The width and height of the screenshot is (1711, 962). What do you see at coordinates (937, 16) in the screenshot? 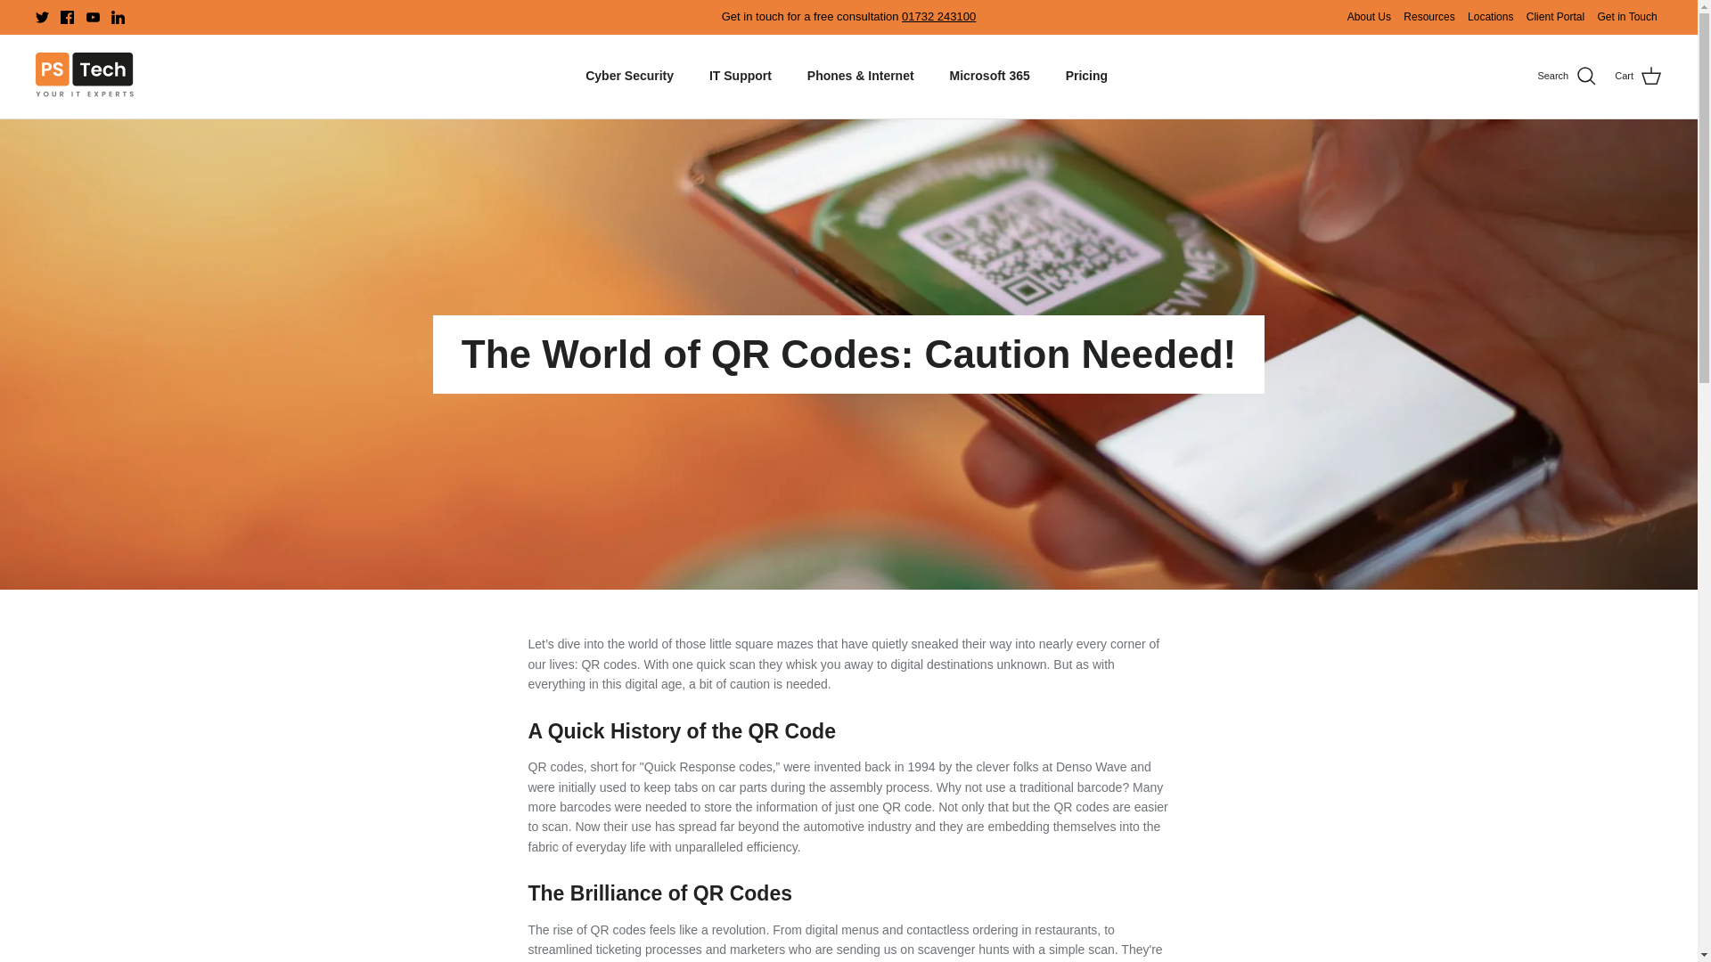
I see `01732 243100` at bounding box center [937, 16].